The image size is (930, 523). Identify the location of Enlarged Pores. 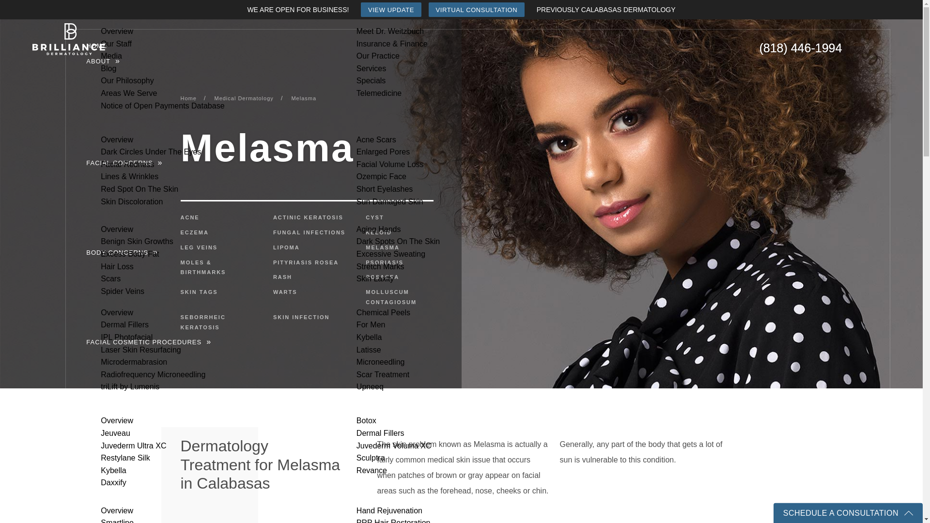
(383, 151).